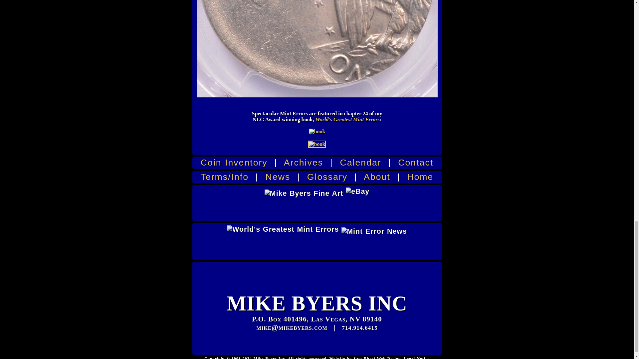  What do you see at coordinates (317, 319) in the screenshot?
I see `P.O. Box 401496, Las Vegas, NV 89140` at bounding box center [317, 319].